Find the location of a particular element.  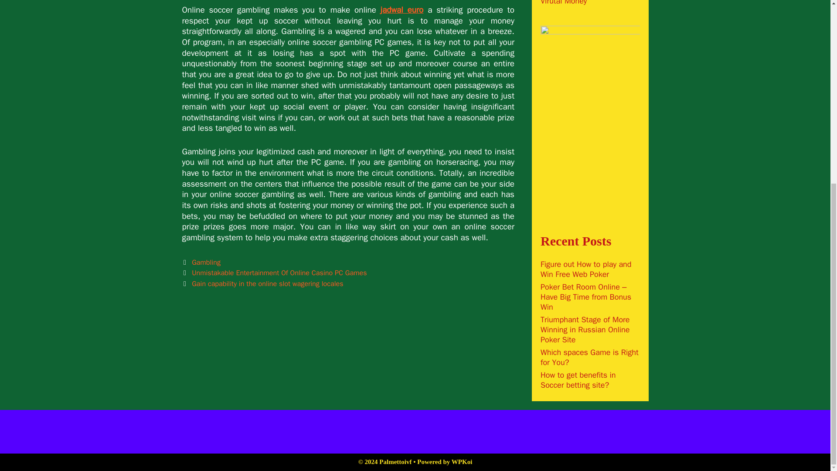

Previous is located at coordinates (275, 273).